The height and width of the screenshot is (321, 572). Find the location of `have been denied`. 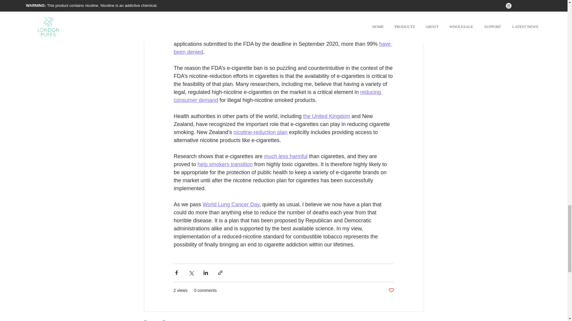

have been denied is located at coordinates (282, 48).